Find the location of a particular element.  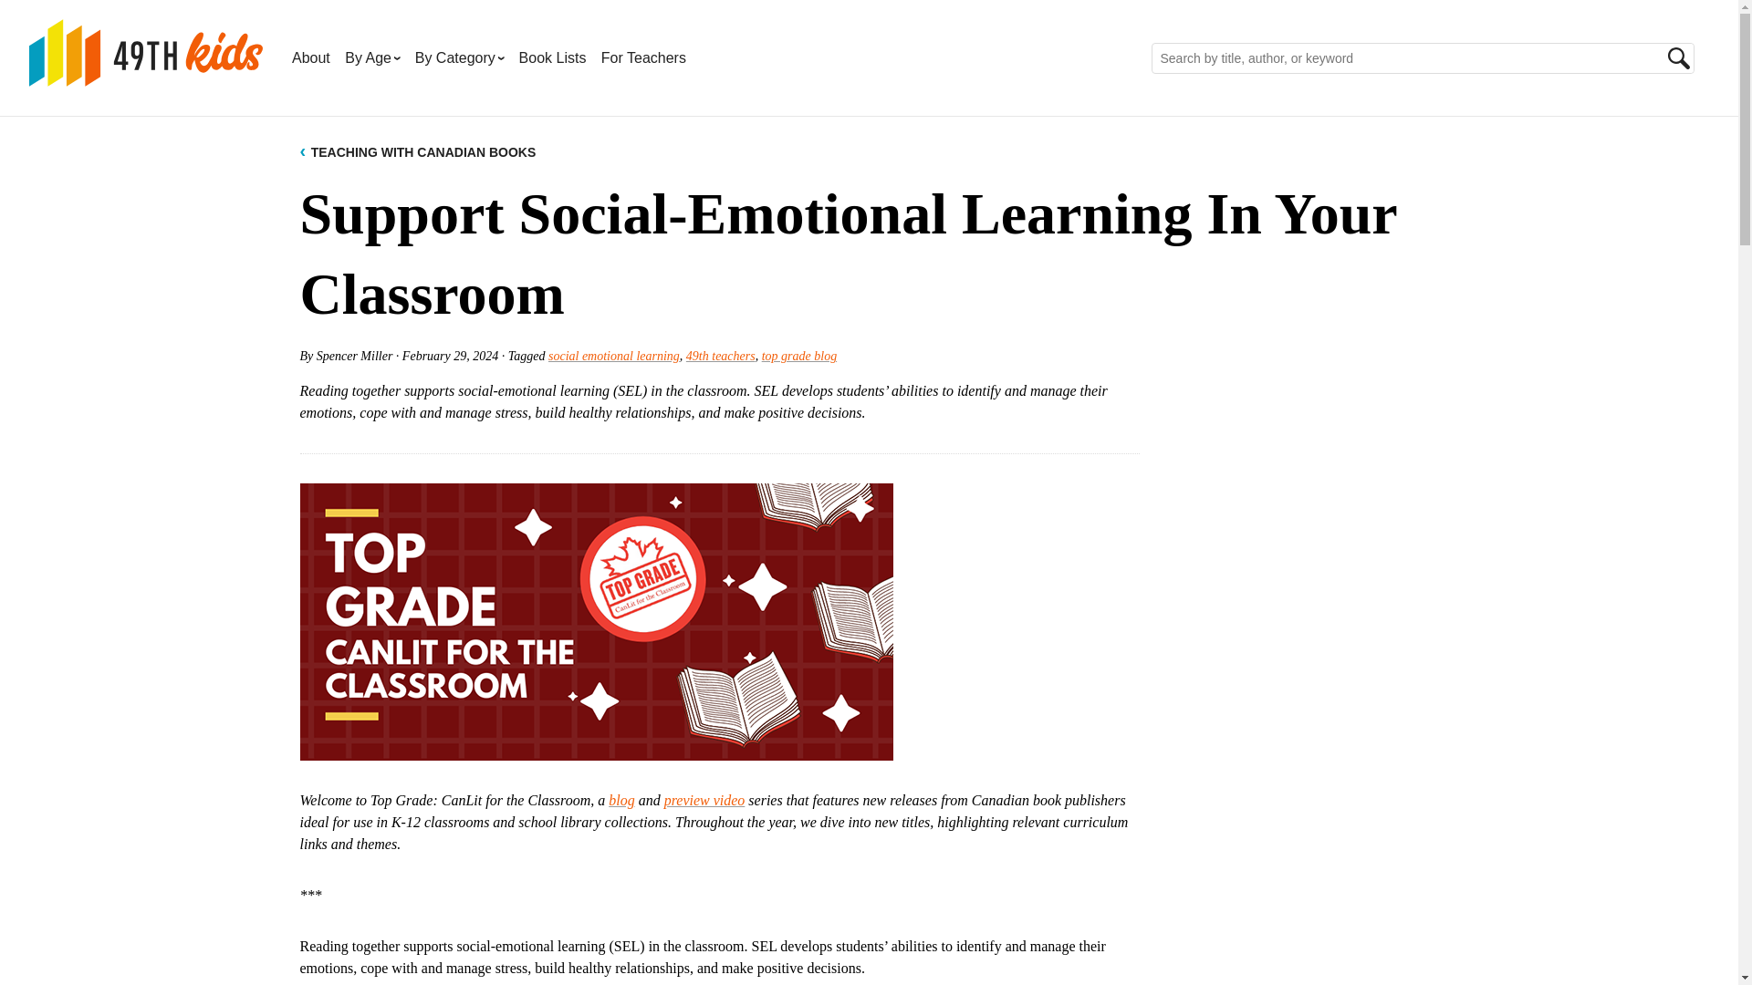

social emotional learning is located at coordinates (613, 356).